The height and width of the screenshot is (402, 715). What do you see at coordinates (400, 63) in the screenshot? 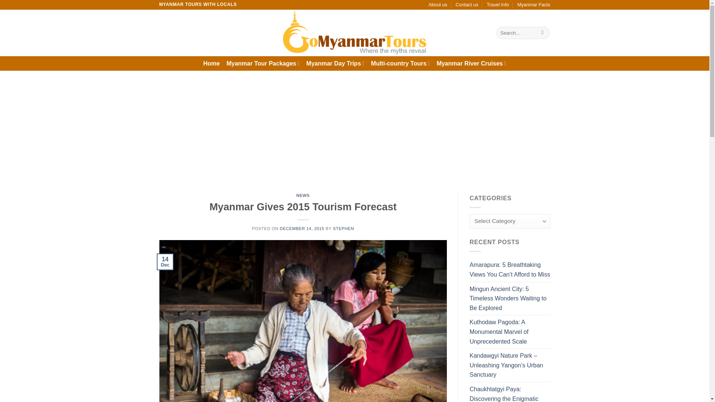
I see `Multi-country Tours` at bounding box center [400, 63].